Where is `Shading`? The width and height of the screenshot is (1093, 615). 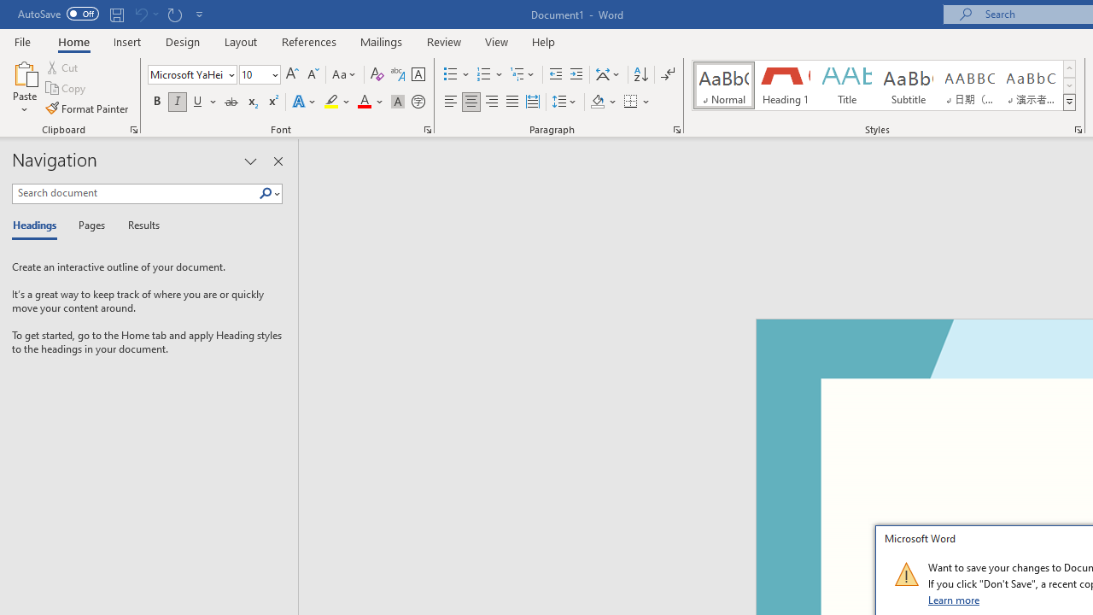 Shading is located at coordinates (603, 102).